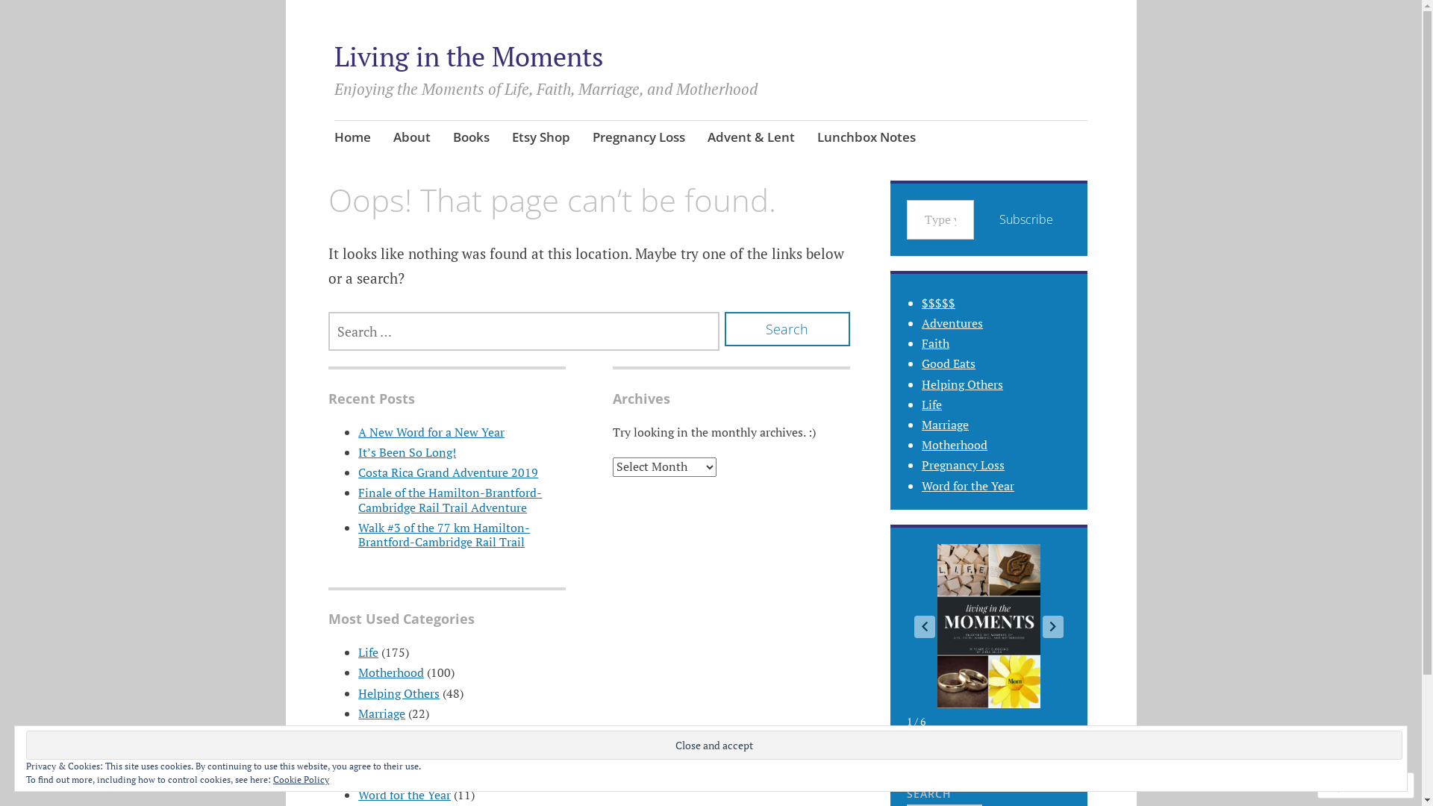  I want to click on Lunchbox Notes, so click(867, 139).